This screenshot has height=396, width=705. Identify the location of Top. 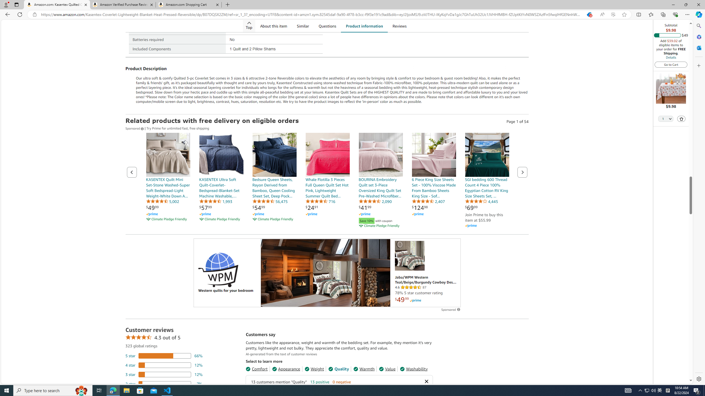
(249, 26).